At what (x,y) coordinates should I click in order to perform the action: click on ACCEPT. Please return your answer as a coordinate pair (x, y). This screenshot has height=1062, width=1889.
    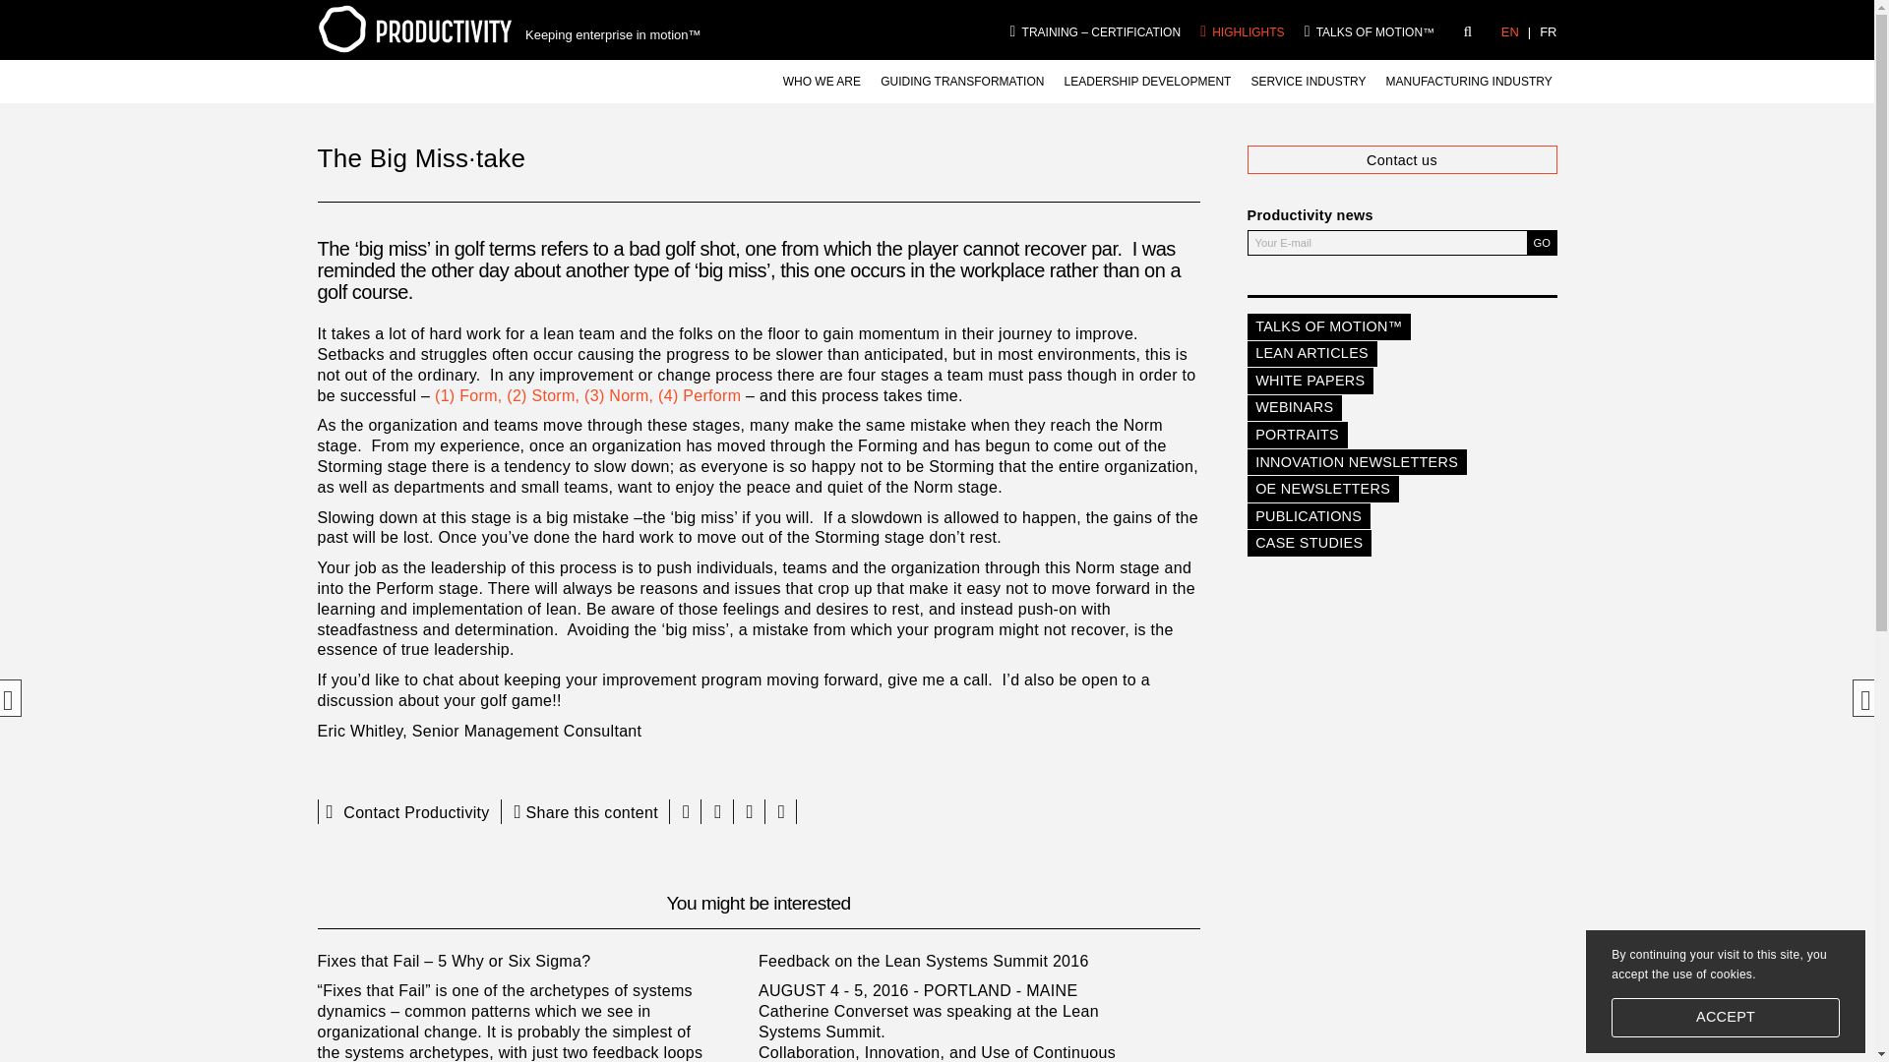
    Looking at the image, I should click on (1726, 1018).